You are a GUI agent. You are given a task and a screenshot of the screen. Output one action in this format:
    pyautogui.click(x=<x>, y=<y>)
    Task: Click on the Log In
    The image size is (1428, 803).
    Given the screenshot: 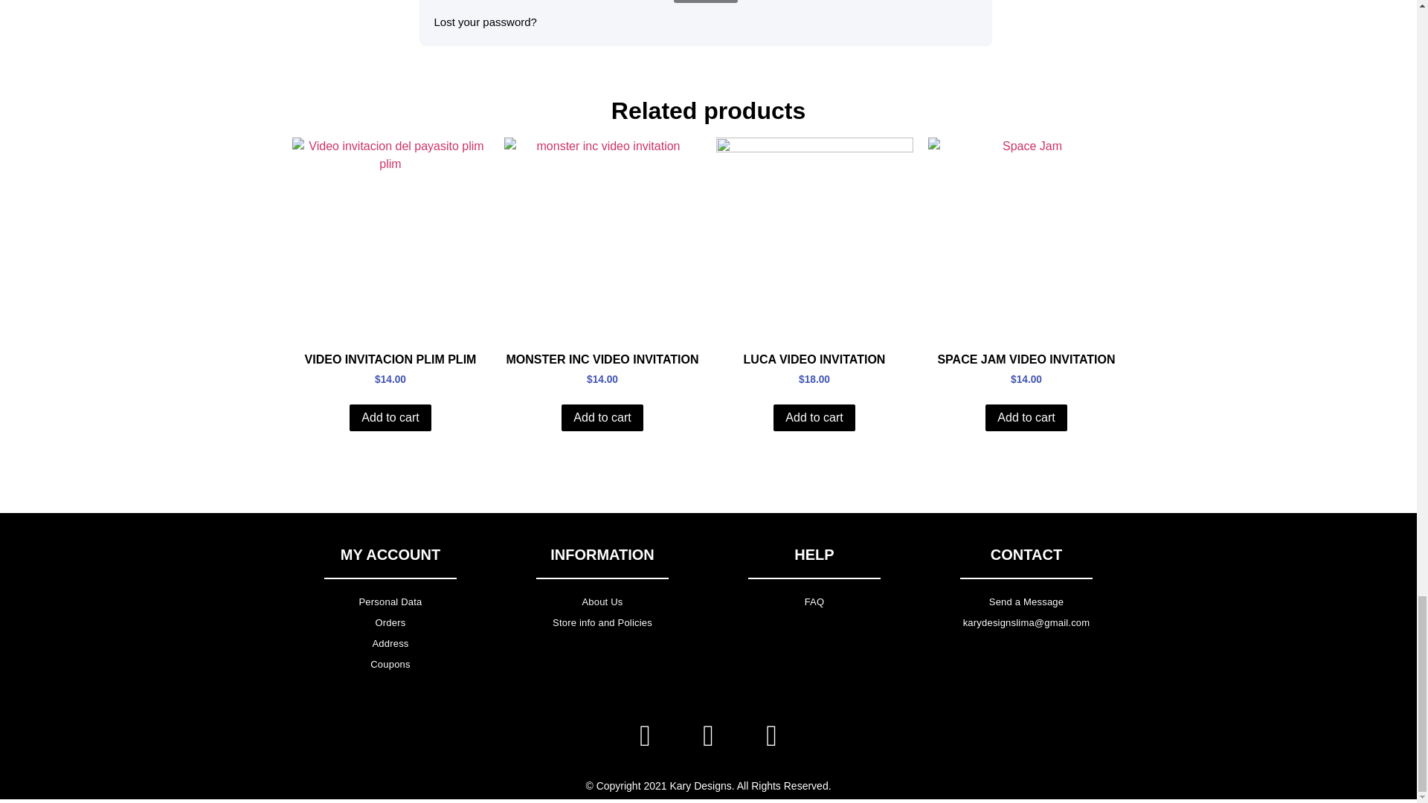 What is the action you would take?
    pyautogui.click(x=706, y=1)
    